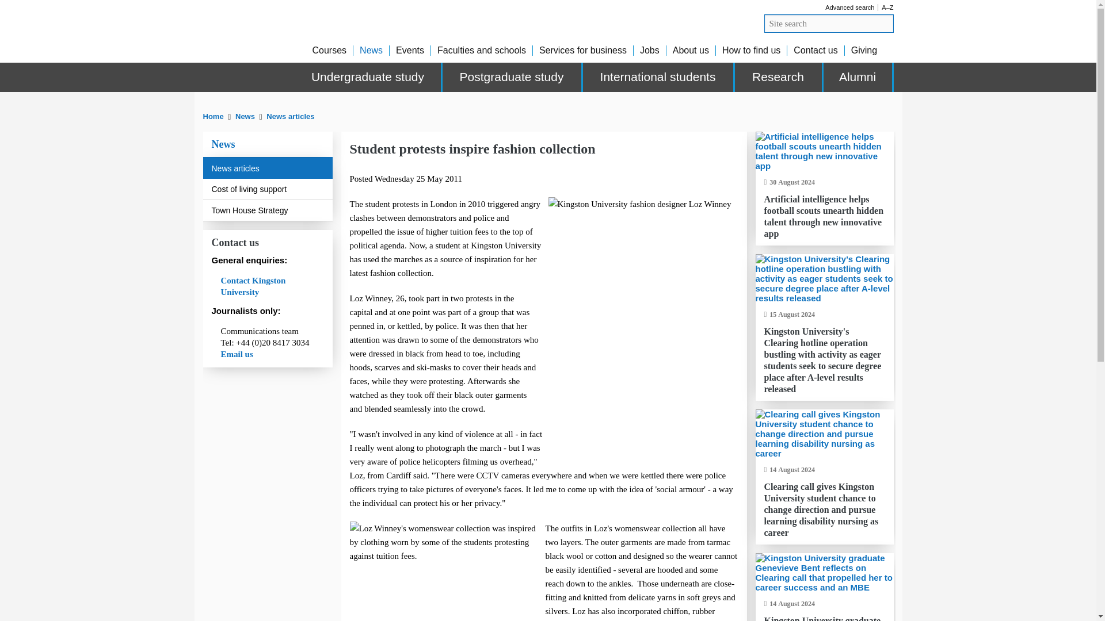  Describe the element at coordinates (245, 116) in the screenshot. I see `News` at that location.